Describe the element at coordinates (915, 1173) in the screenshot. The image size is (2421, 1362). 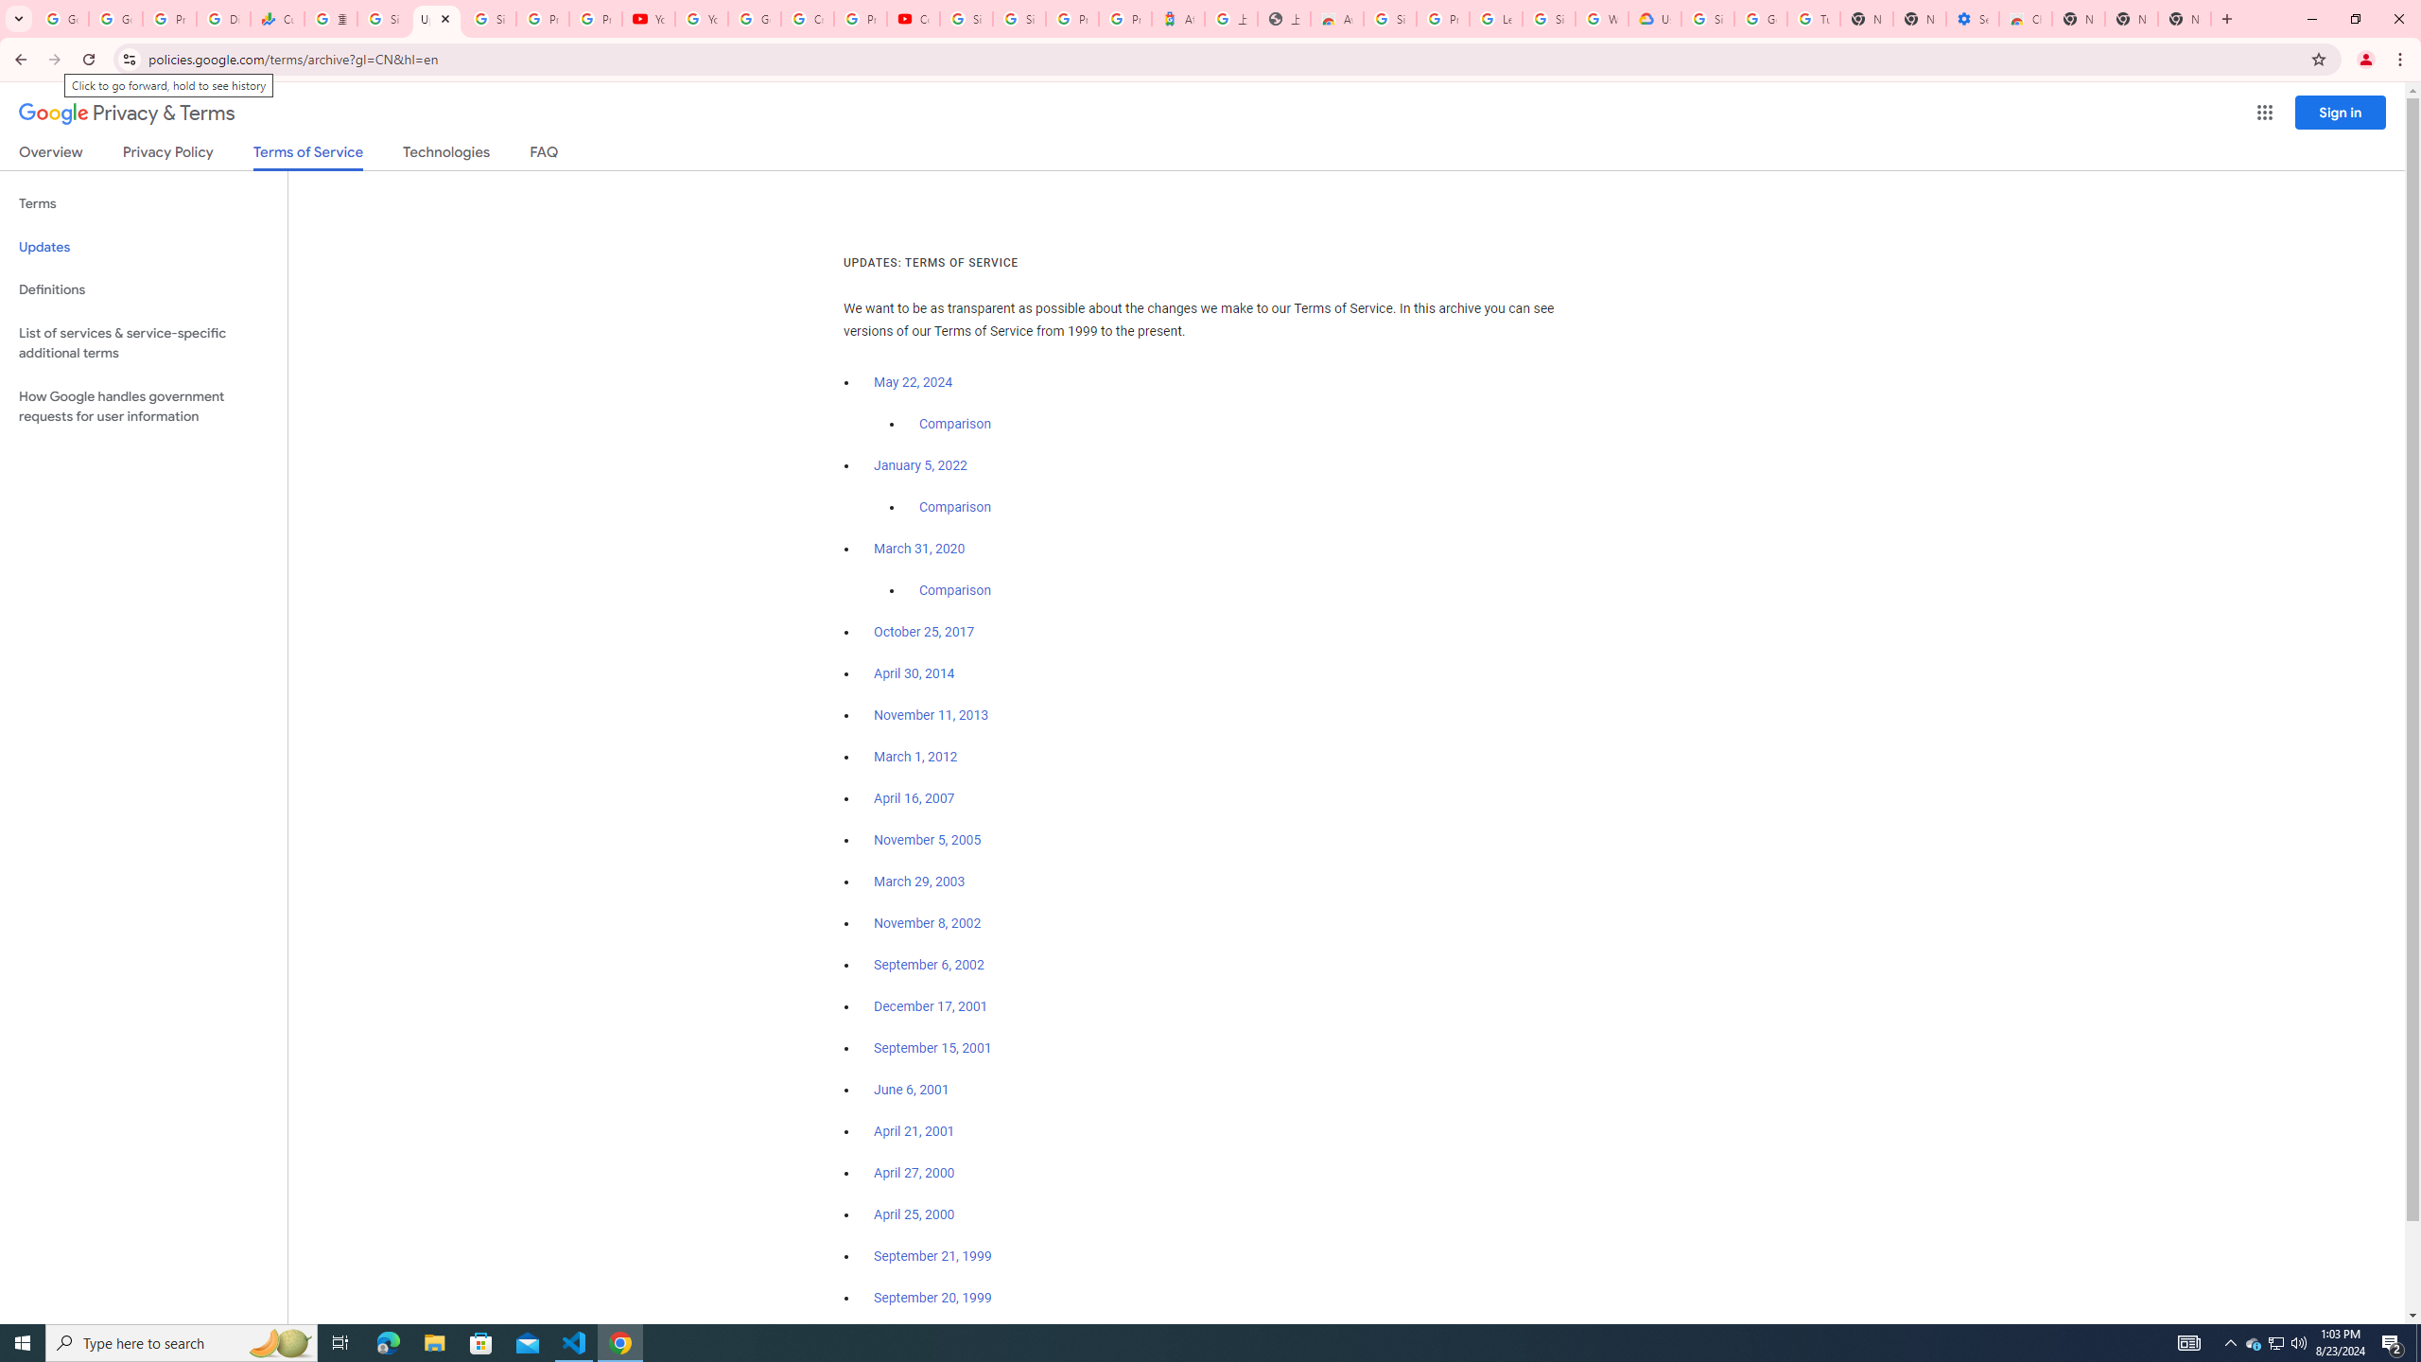
I see `April 27, 2000` at that location.